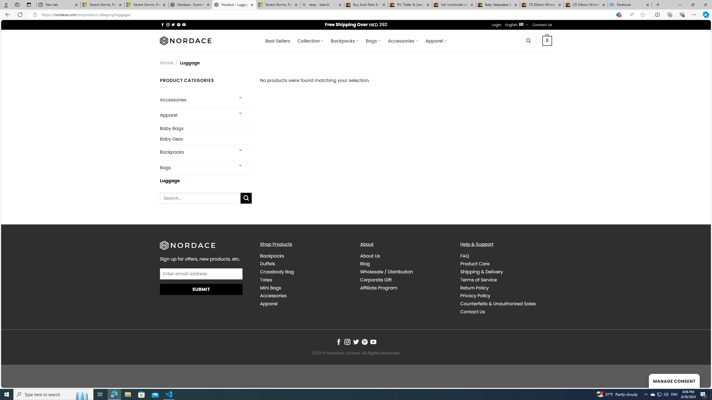 The image size is (712, 400). I want to click on Contact Us, so click(472, 312).